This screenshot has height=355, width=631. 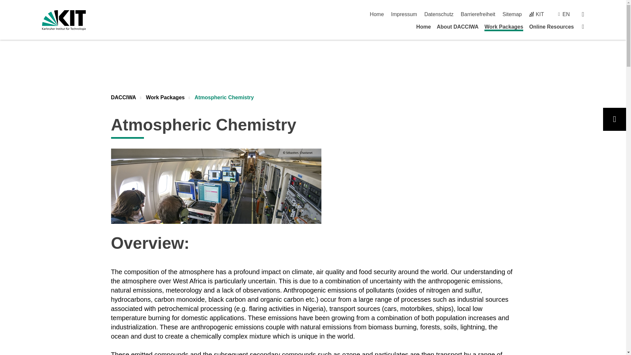 I want to click on Home, so click(x=424, y=27).